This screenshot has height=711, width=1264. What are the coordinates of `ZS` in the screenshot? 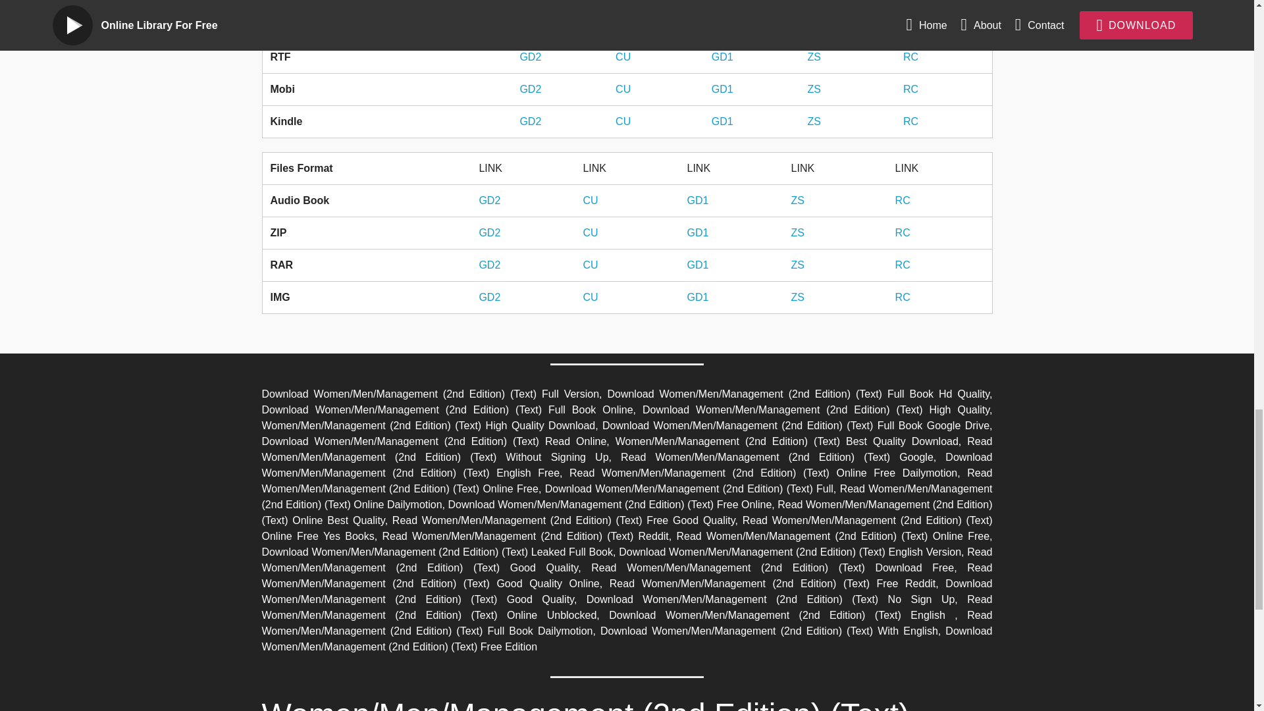 It's located at (814, 121).